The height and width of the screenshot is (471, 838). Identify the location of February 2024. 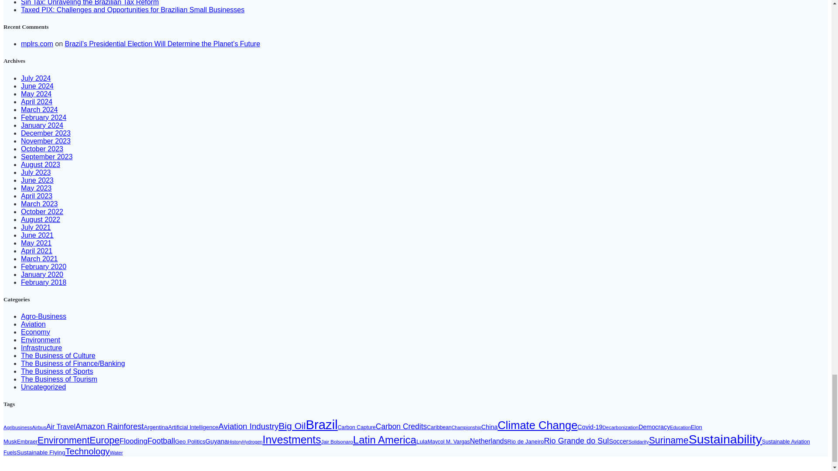
(44, 117).